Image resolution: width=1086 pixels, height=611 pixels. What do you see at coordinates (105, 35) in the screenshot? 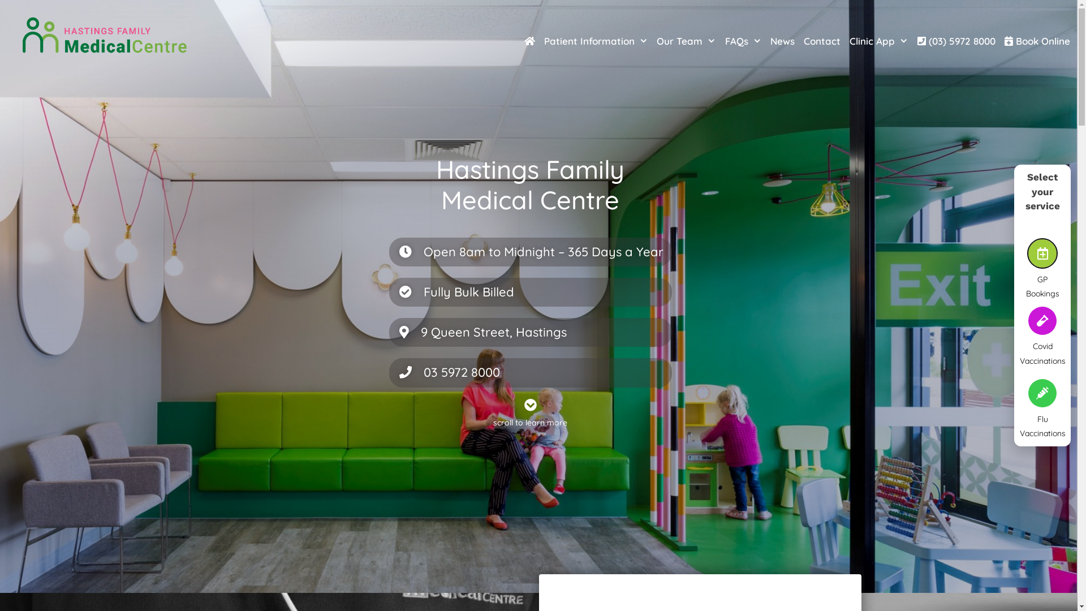
I see `Hastings Medical Centre` at bounding box center [105, 35].